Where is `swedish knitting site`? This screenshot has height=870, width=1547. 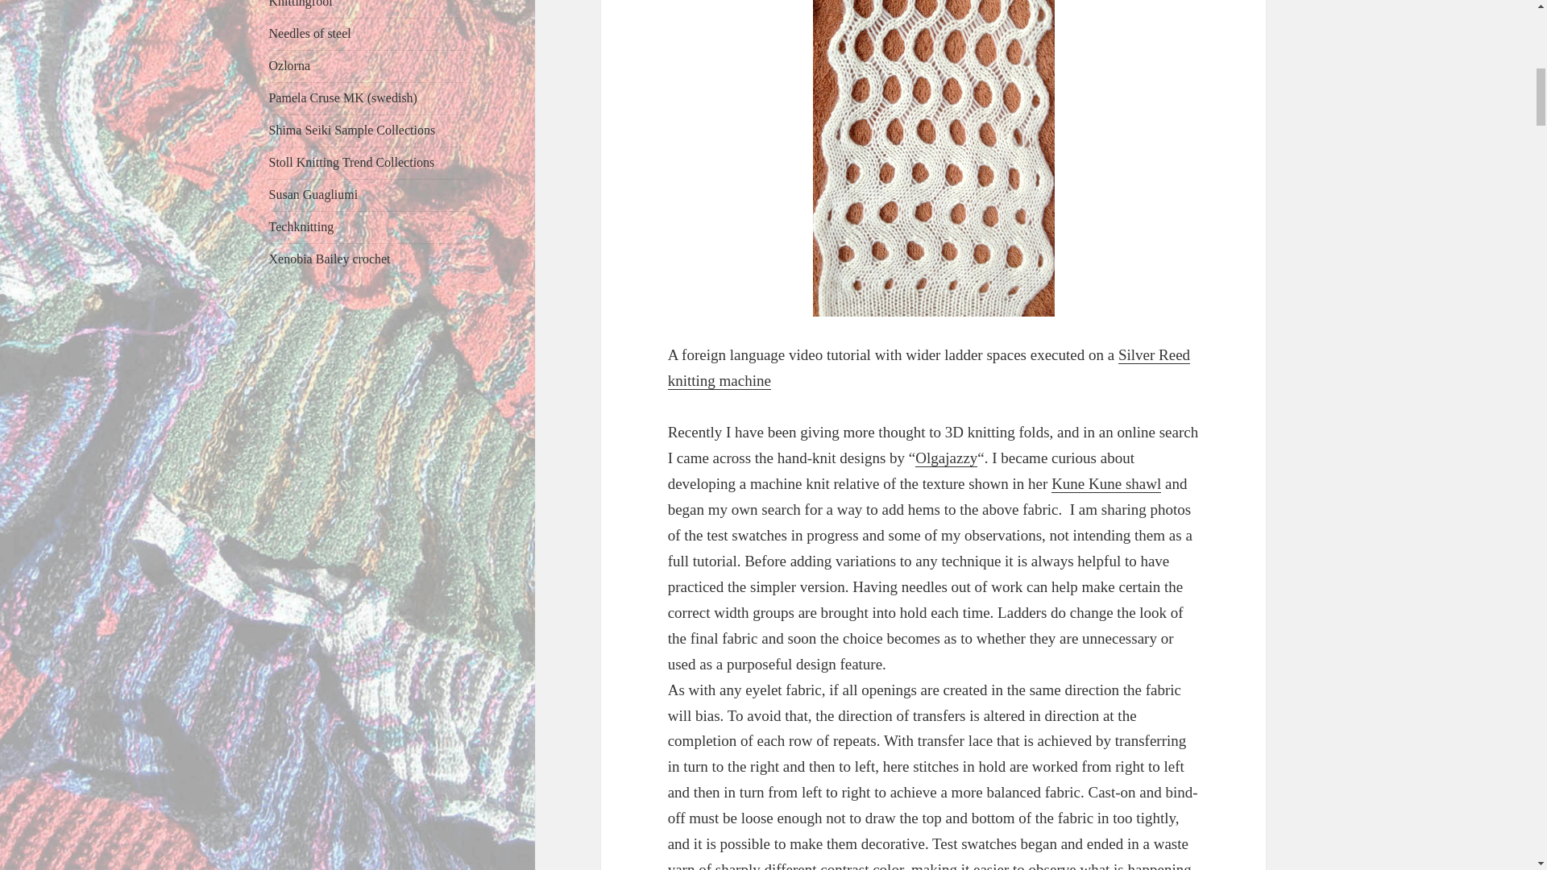 swedish knitting site is located at coordinates (343, 97).